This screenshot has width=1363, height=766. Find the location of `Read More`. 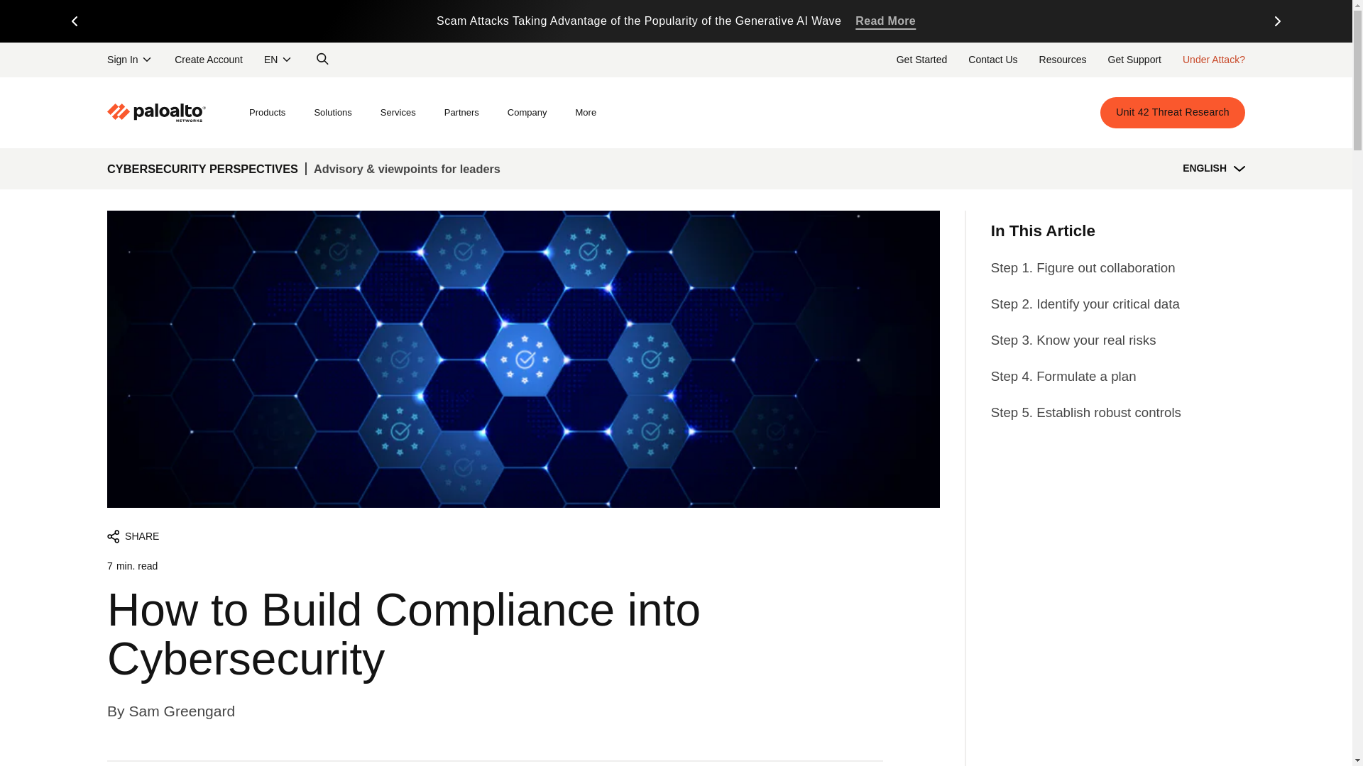

Read More is located at coordinates (886, 21).